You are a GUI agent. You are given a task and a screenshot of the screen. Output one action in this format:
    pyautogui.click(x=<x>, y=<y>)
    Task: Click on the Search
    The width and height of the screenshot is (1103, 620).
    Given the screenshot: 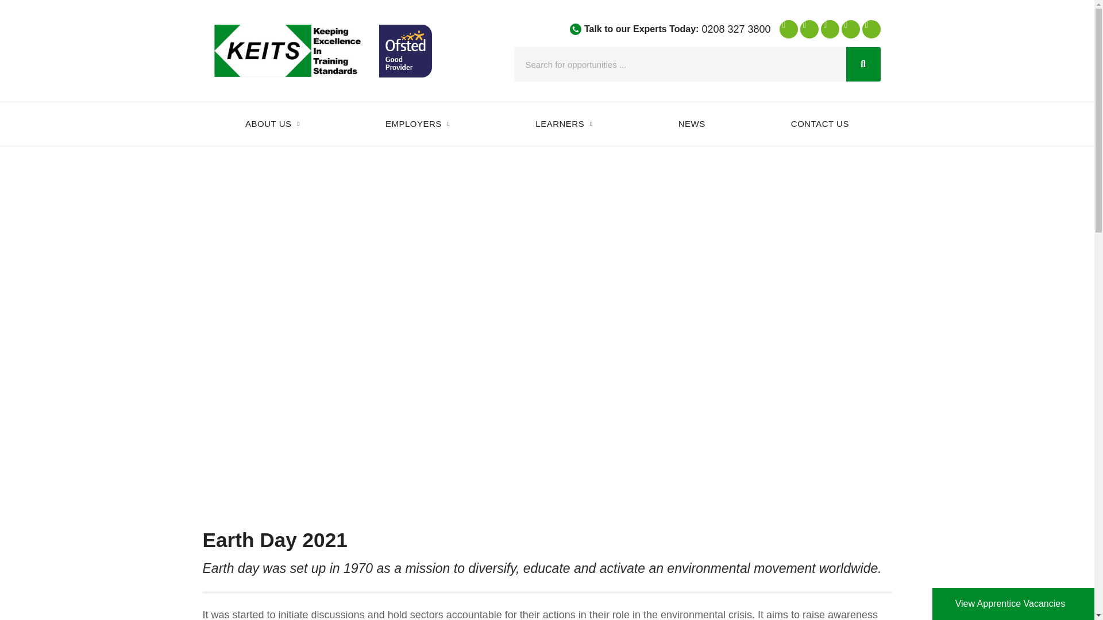 What is the action you would take?
    pyautogui.click(x=863, y=64)
    